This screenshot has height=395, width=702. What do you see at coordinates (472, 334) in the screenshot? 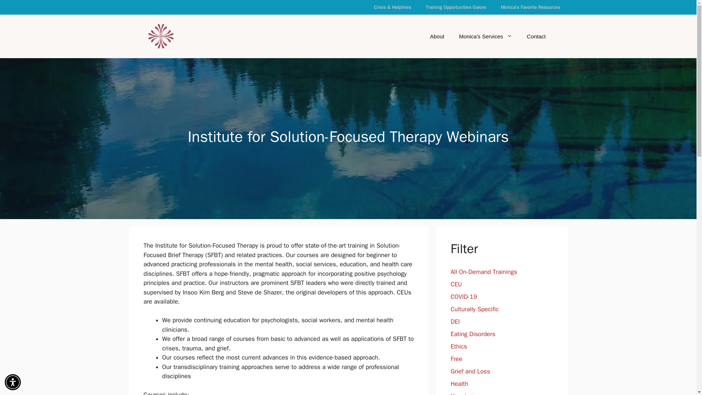
I see `Eating Disorders` at bounding box center [472, 334].